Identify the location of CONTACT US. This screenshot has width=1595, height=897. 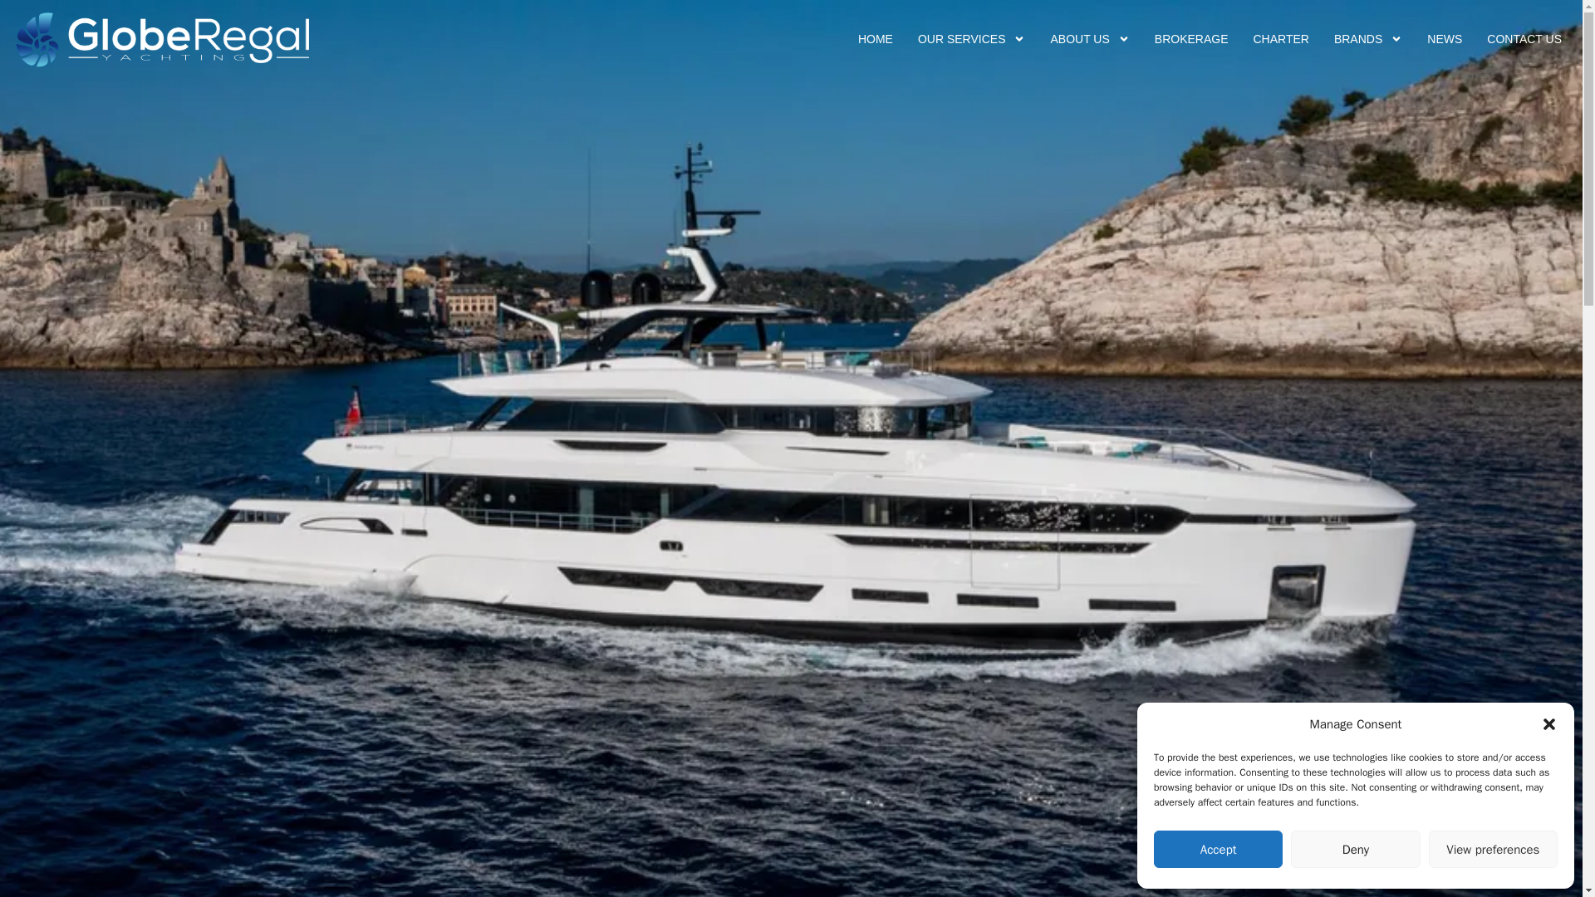
(1524, 38).